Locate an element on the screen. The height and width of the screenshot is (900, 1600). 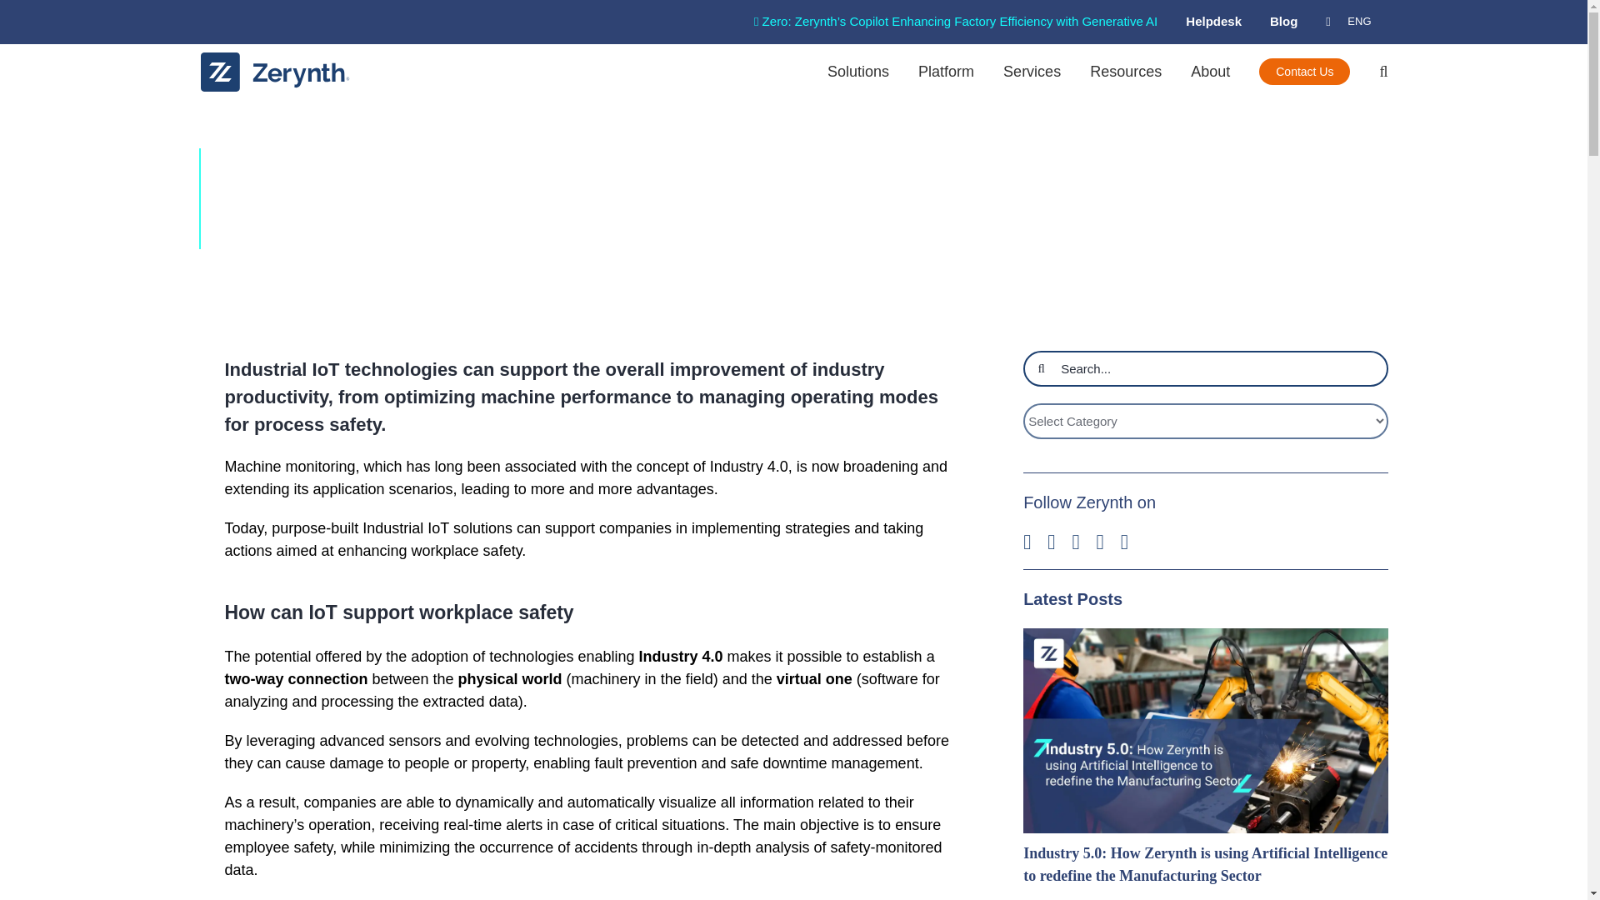
Blog is located at coordinates (1287, 22).